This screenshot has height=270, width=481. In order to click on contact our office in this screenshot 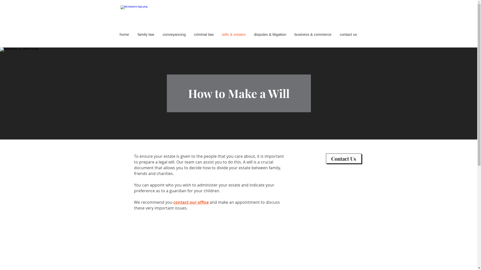, I will do `click(191, 203)`.